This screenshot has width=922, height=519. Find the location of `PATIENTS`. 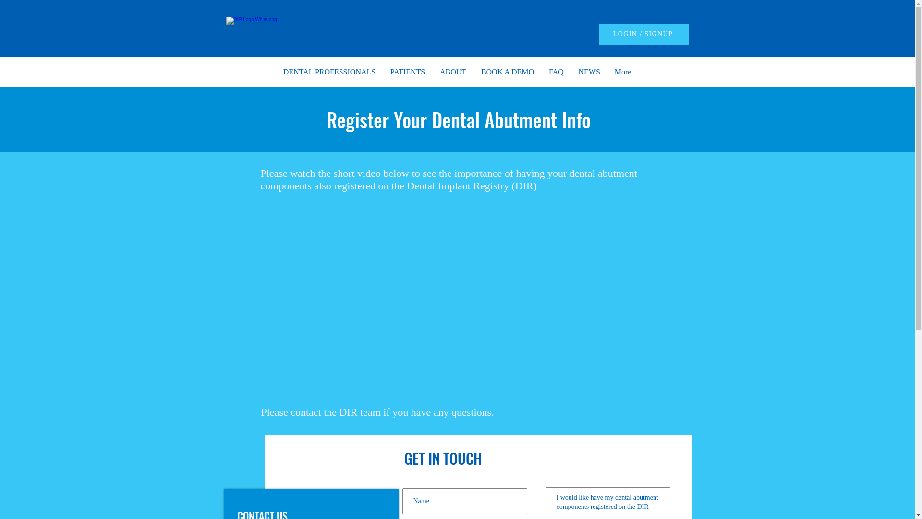

PATIENTS is located at coordinates (408, 72).